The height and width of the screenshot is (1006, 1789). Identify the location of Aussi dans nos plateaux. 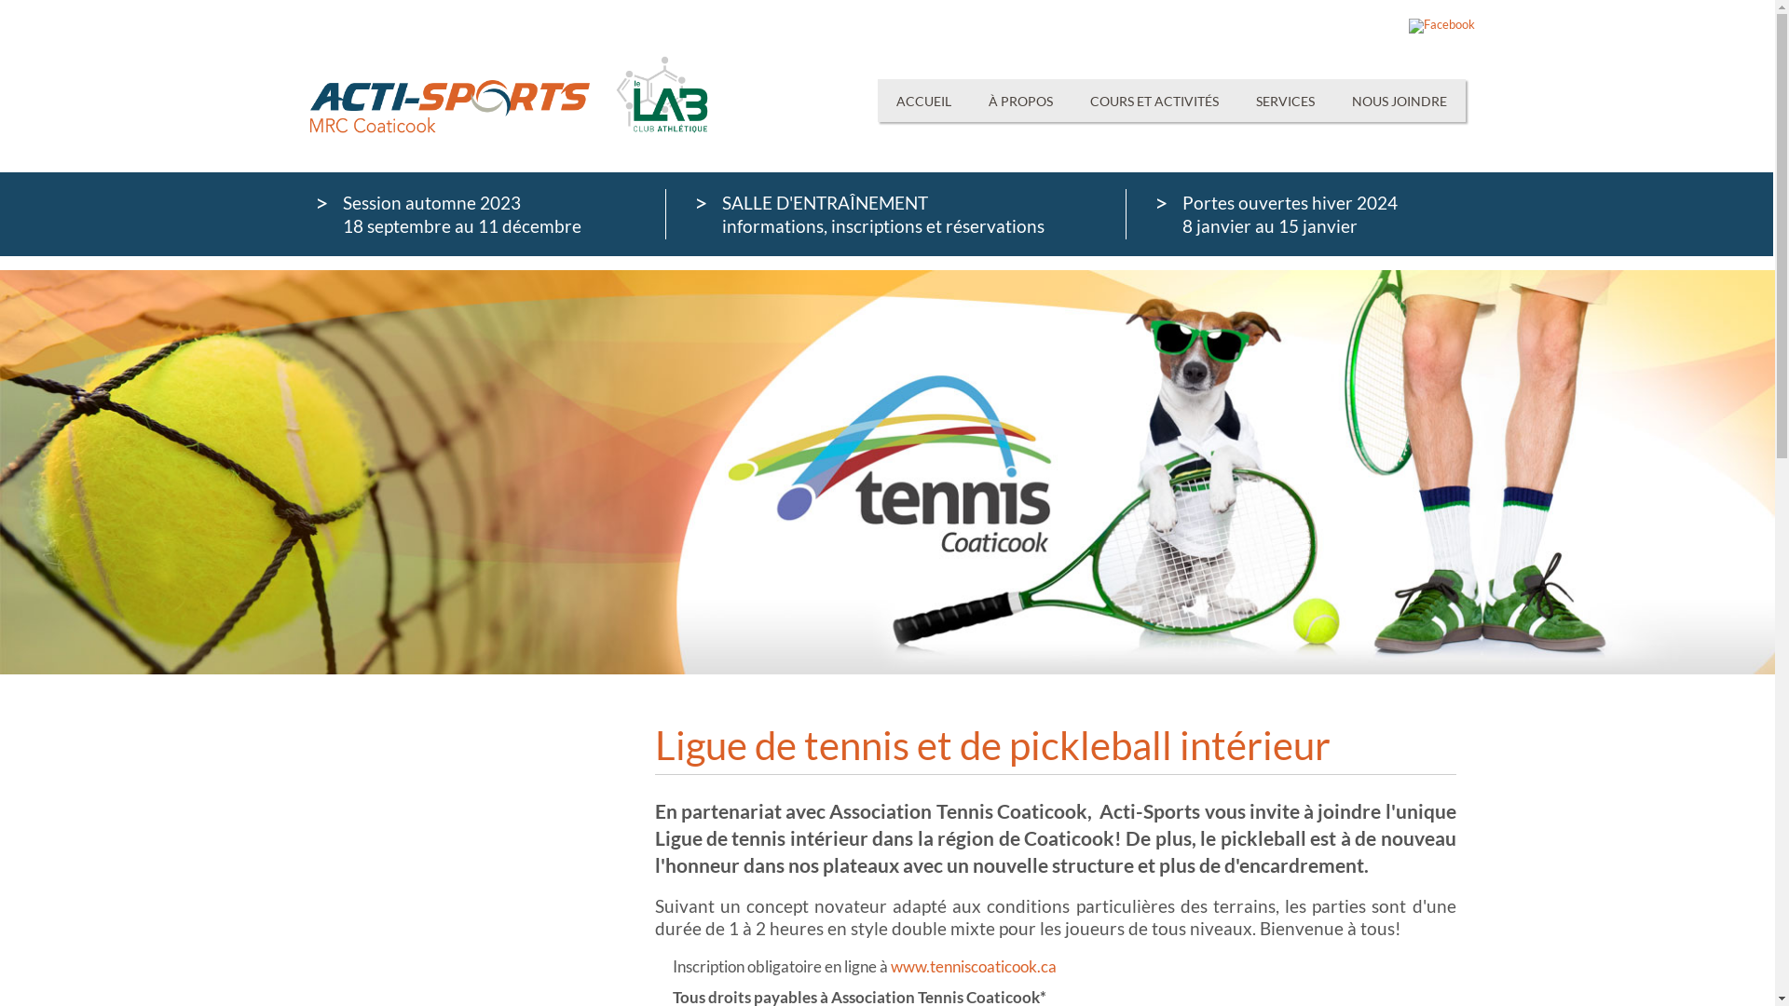
(410, 943).